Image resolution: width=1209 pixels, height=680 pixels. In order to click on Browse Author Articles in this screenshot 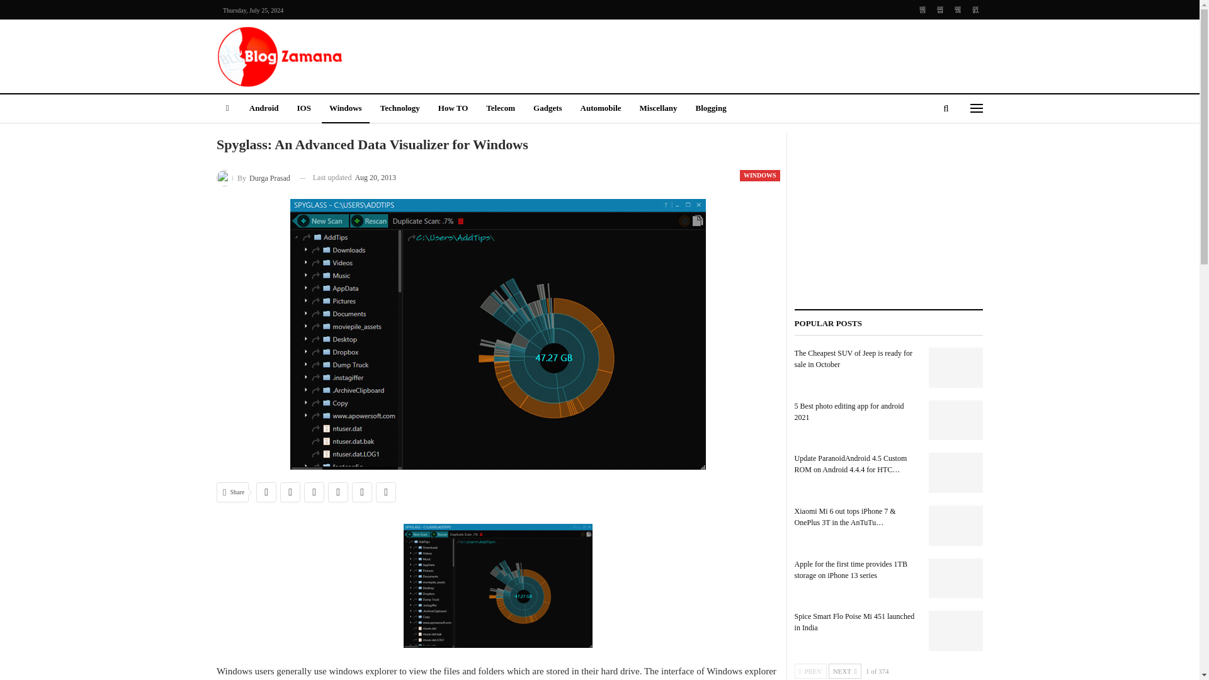, I will do `click(253, 178)`.